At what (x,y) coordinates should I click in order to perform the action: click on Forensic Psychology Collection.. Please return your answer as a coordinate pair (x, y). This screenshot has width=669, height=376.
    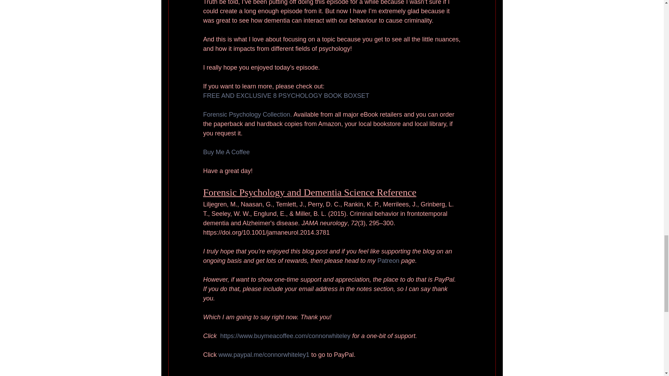
    Looking at the image, I should click on (247, 115).